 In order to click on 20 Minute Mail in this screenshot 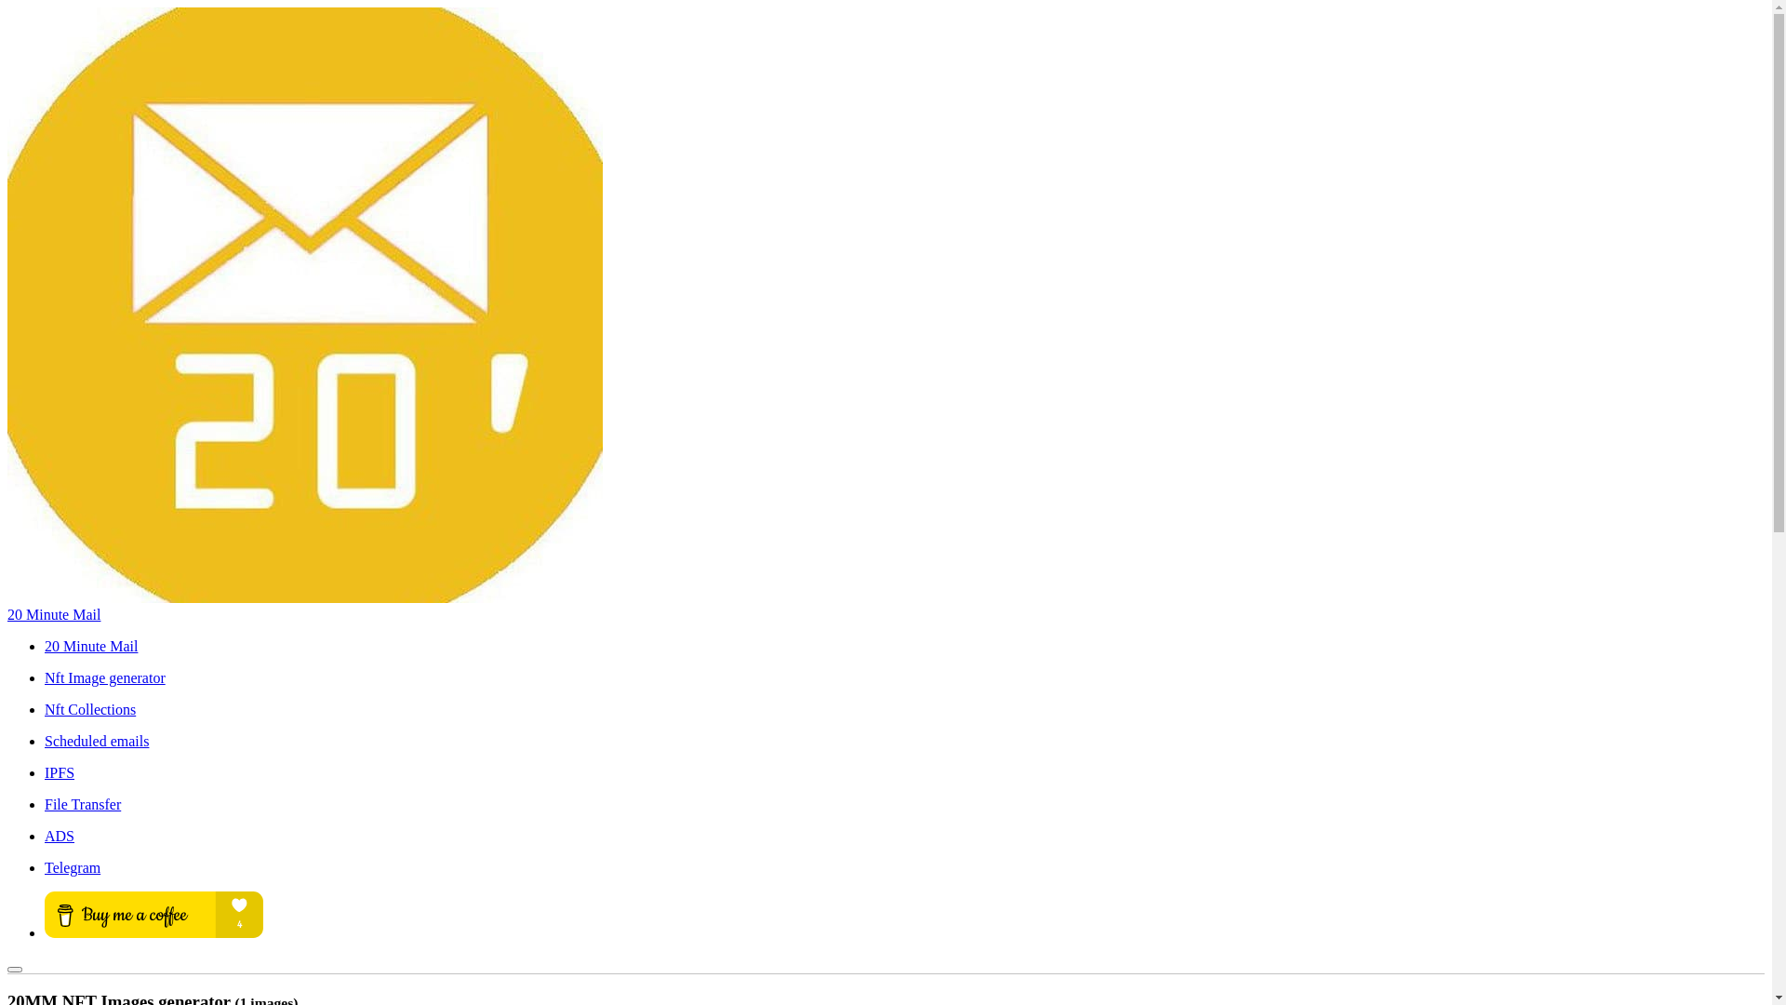, I will do `click(904, 647)`.